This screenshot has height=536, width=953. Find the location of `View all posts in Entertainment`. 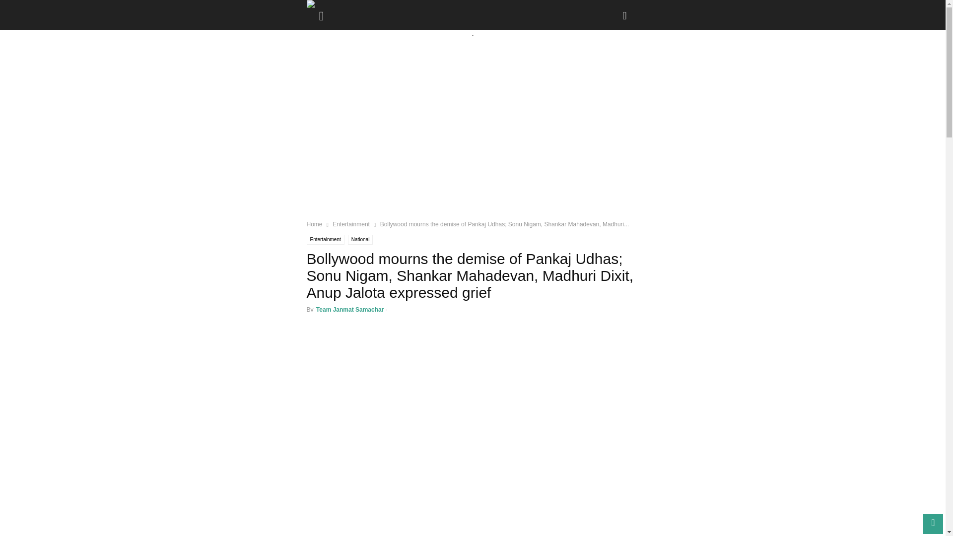

View all posts in Entertainment is located at coordinates (351, 224).